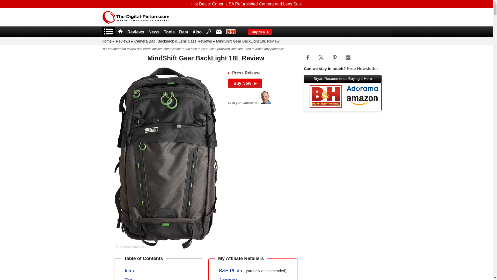 This screenshot has width=497, height=280. Describe the element at coordinates (169, 32) in the screenshot. I see `Tools` at that location.